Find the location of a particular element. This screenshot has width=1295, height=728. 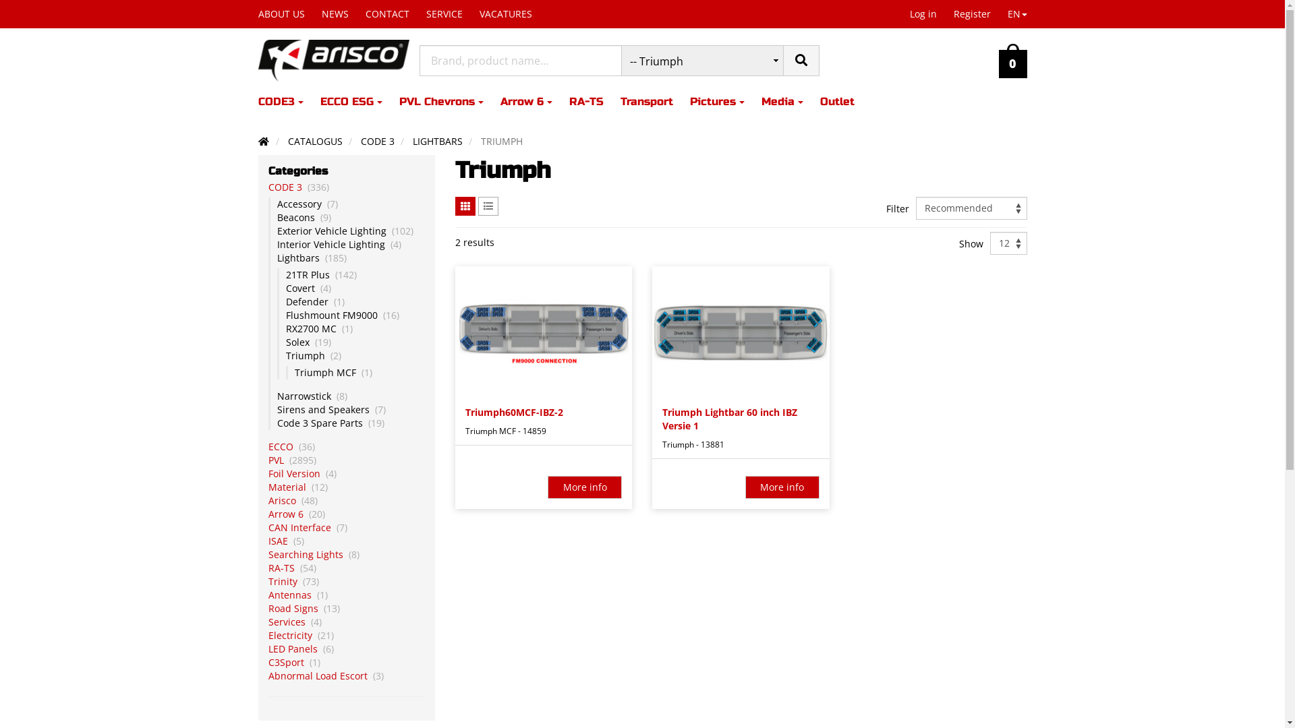

Sirens and Speakers (7) is located at coordinates (351, 410).